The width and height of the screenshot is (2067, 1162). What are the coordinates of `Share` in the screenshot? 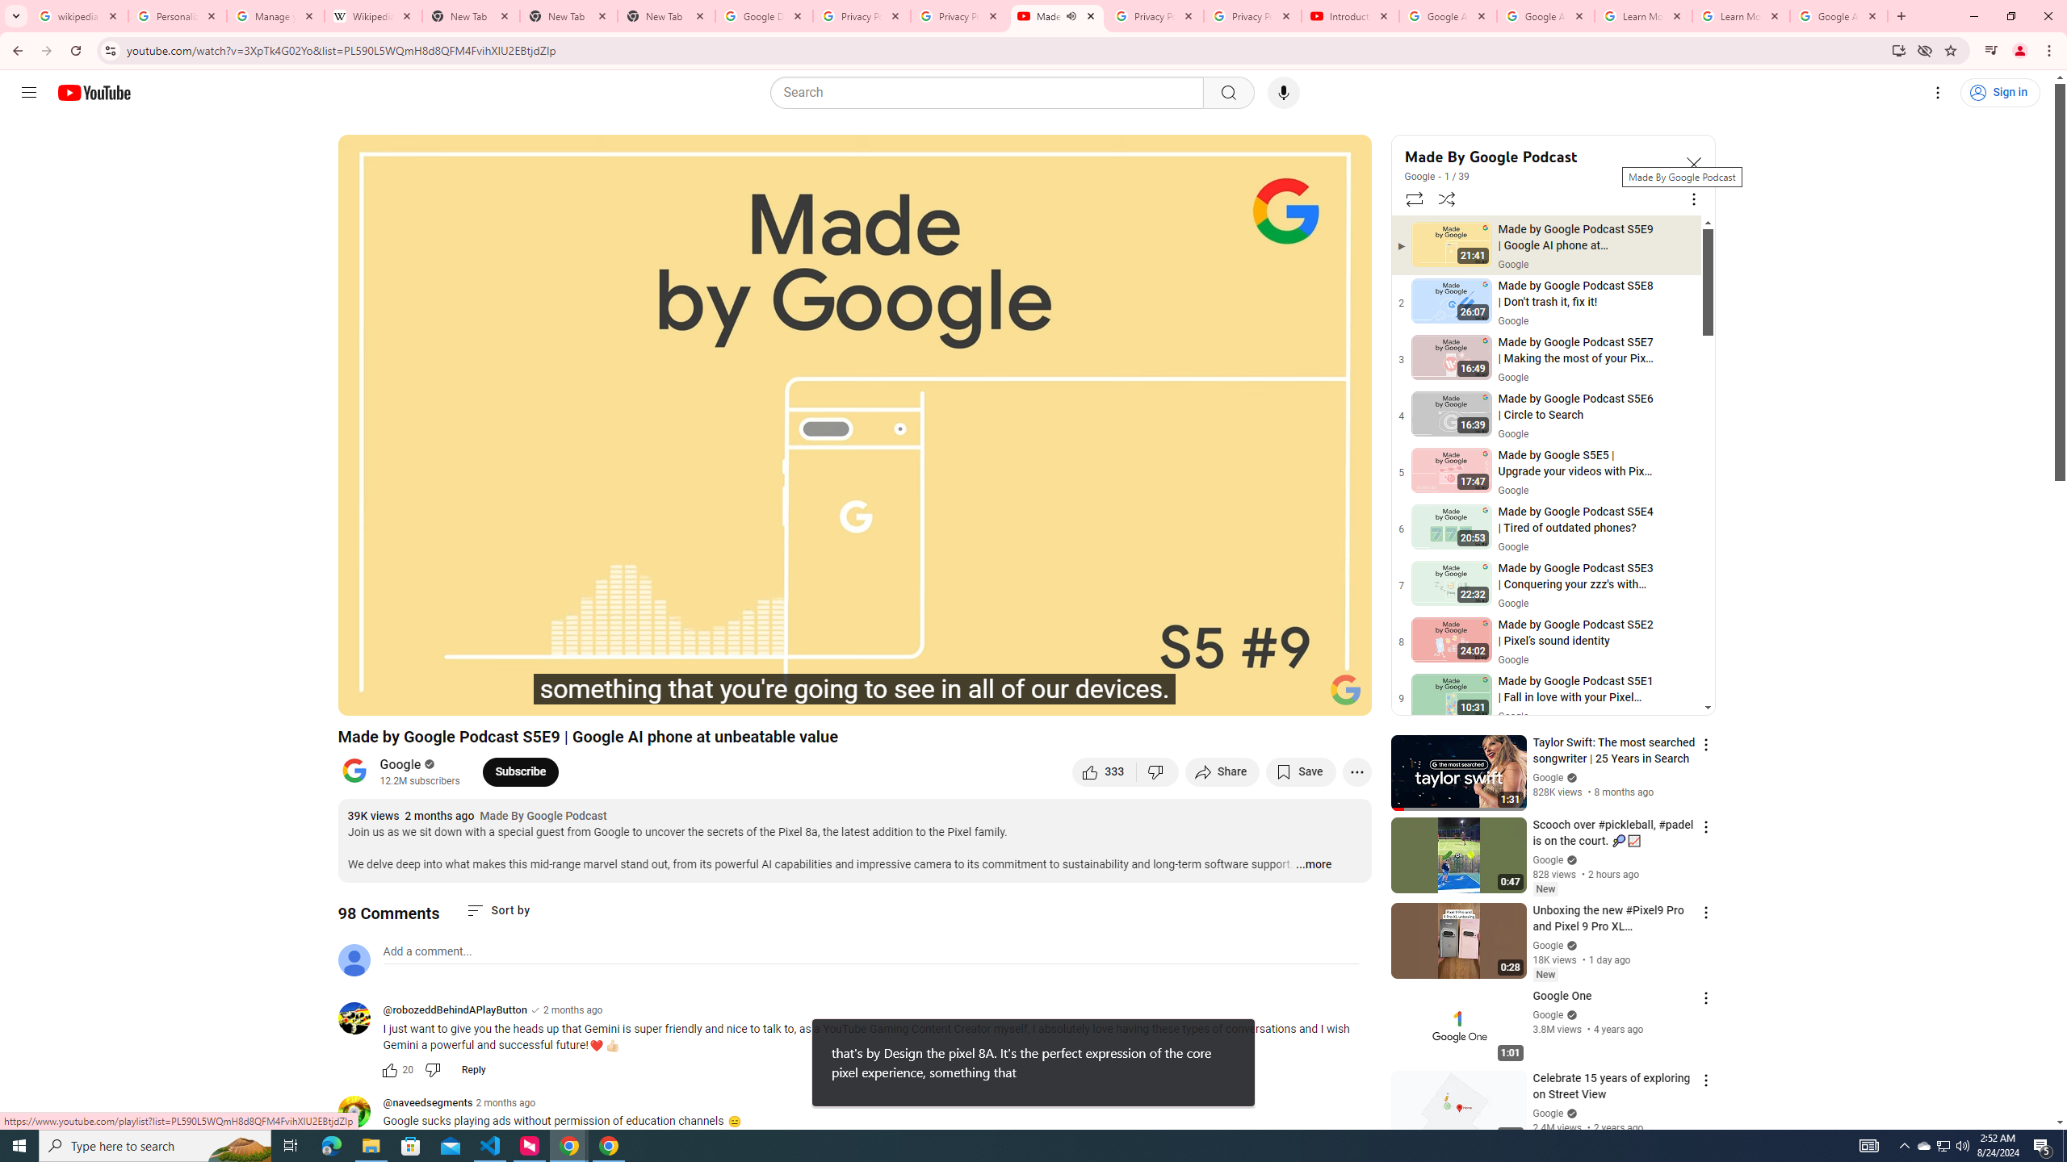 It's located at (1222, 771).